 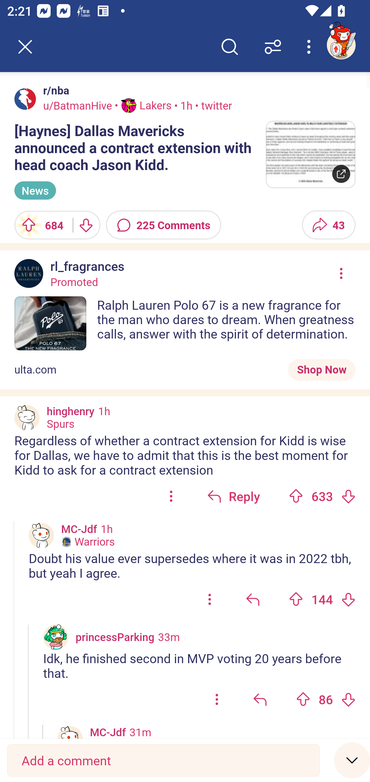 I want to click on ￼ Warriors, so click(x=88, y=542).